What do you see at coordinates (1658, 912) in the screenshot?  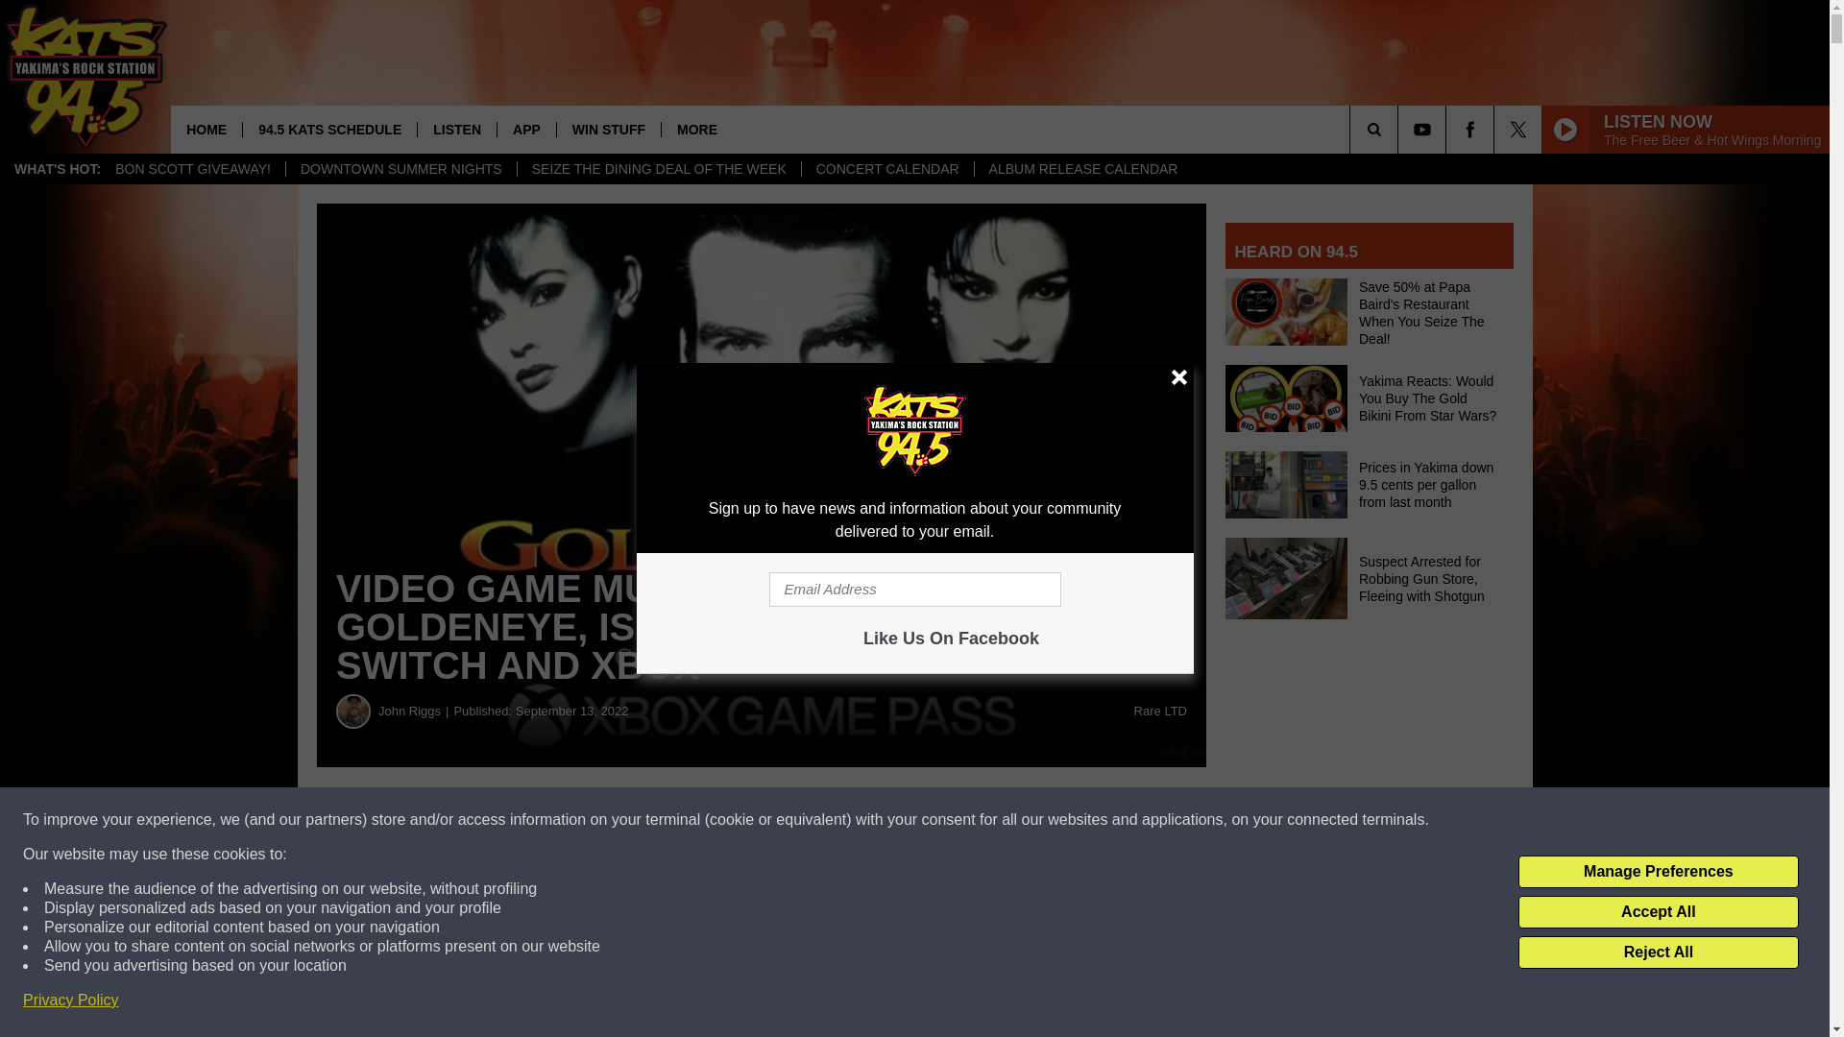 I see `Accept All` at bounding box center [1658, 912].